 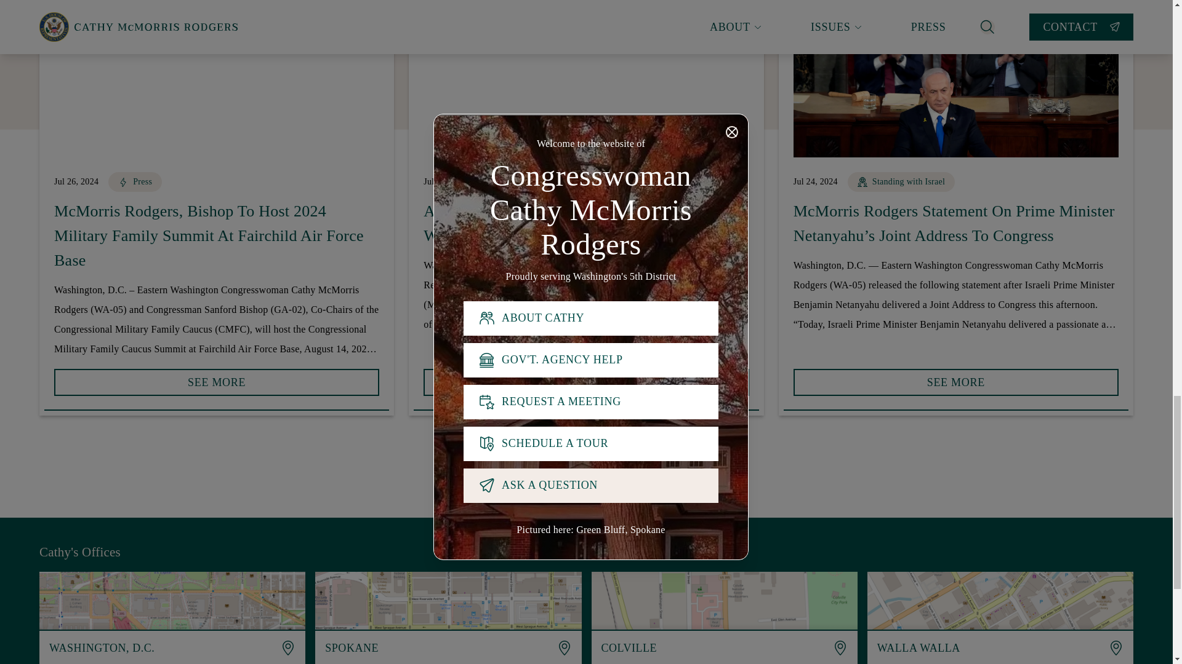 I want to click on SEE MORE, so click(x=217, y=382).